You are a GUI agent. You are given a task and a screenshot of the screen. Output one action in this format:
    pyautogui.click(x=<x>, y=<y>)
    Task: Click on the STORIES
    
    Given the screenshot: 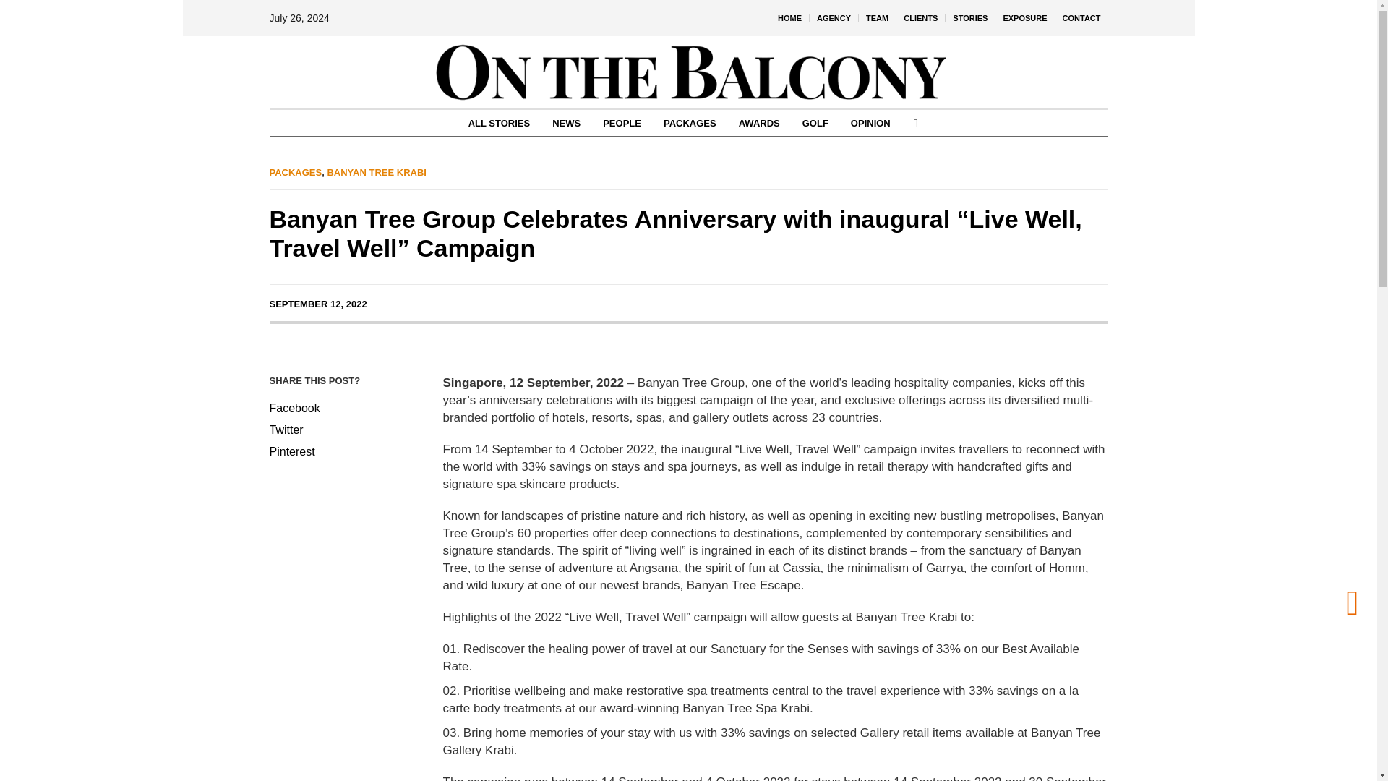 What is the action you would take?
    pyautogui.click(x=970, y=17)
    